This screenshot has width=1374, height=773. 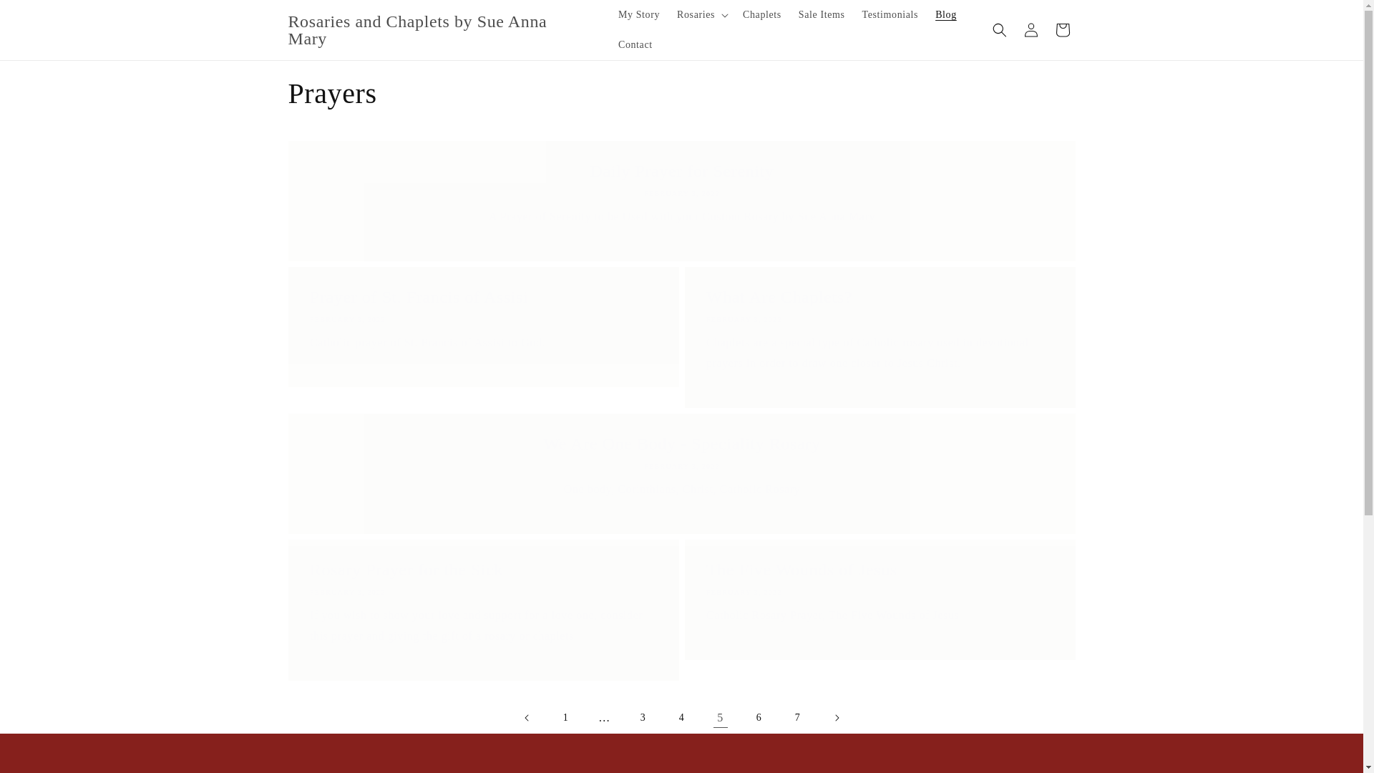 I want to click on Cart, so click(x=1061, y=30).